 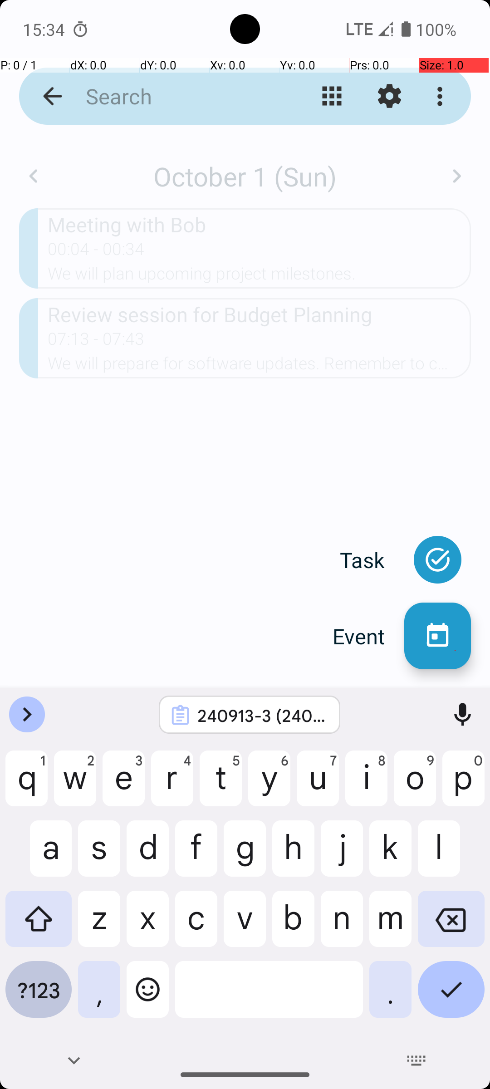 What do you see at coordinates (261, 715) in the screenshot?
I see `240913-3 (240906-2的from base对照组)` at bounding box center [261, 715].